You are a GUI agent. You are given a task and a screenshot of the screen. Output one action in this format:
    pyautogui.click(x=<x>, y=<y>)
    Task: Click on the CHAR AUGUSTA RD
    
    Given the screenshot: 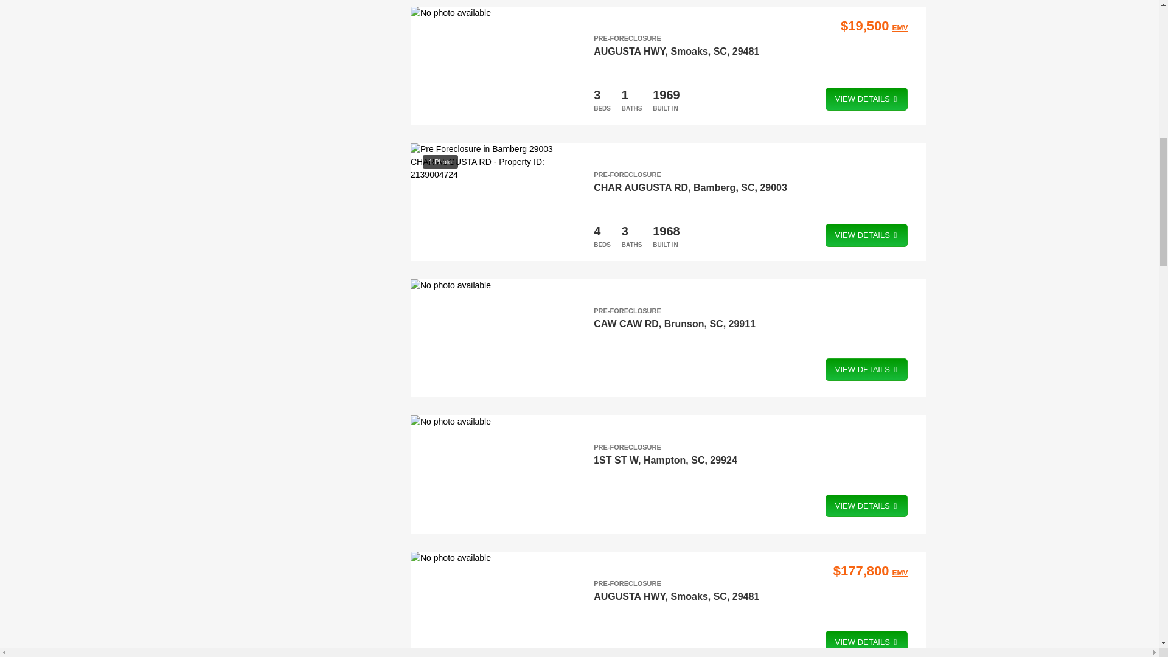 What is the action you would take?
    pyautogui.click(x=640, y=187)
    